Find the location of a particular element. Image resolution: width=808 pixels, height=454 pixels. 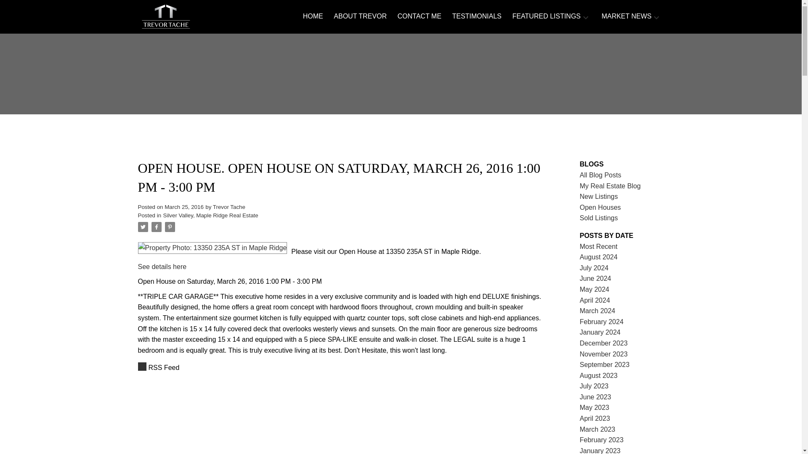

Sold Listings is located at coordinates (599, 218).